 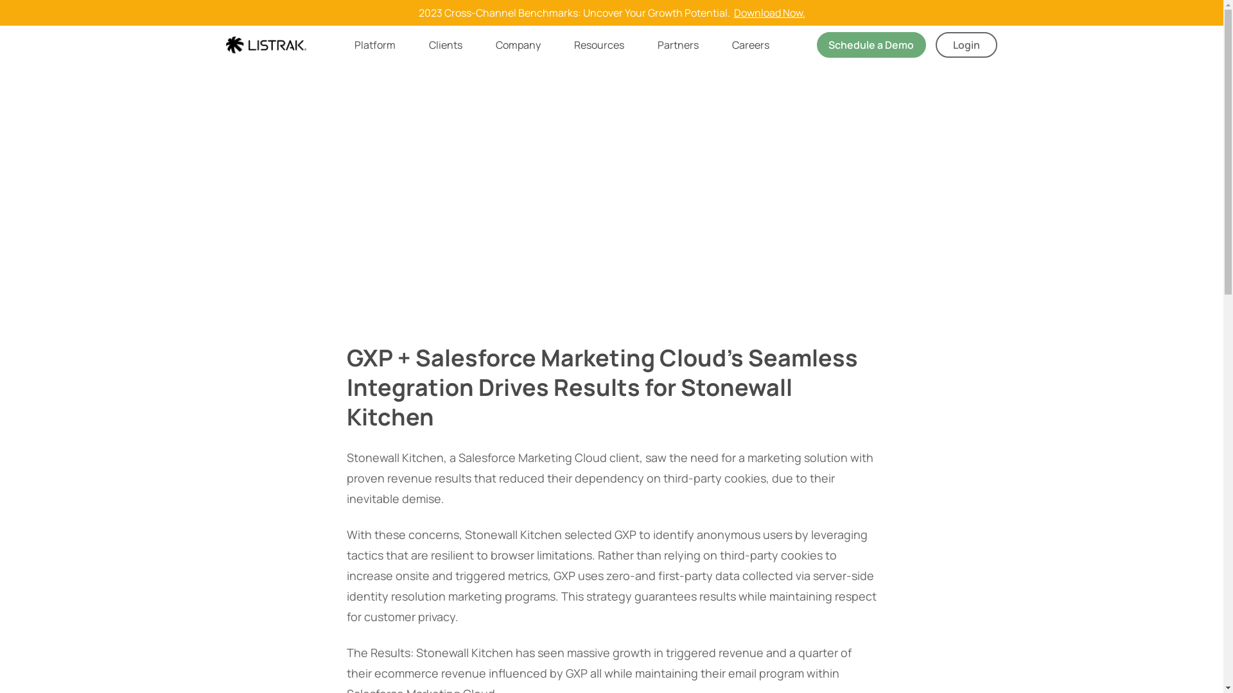 I want to click on Company, so click(x=518, y=45).